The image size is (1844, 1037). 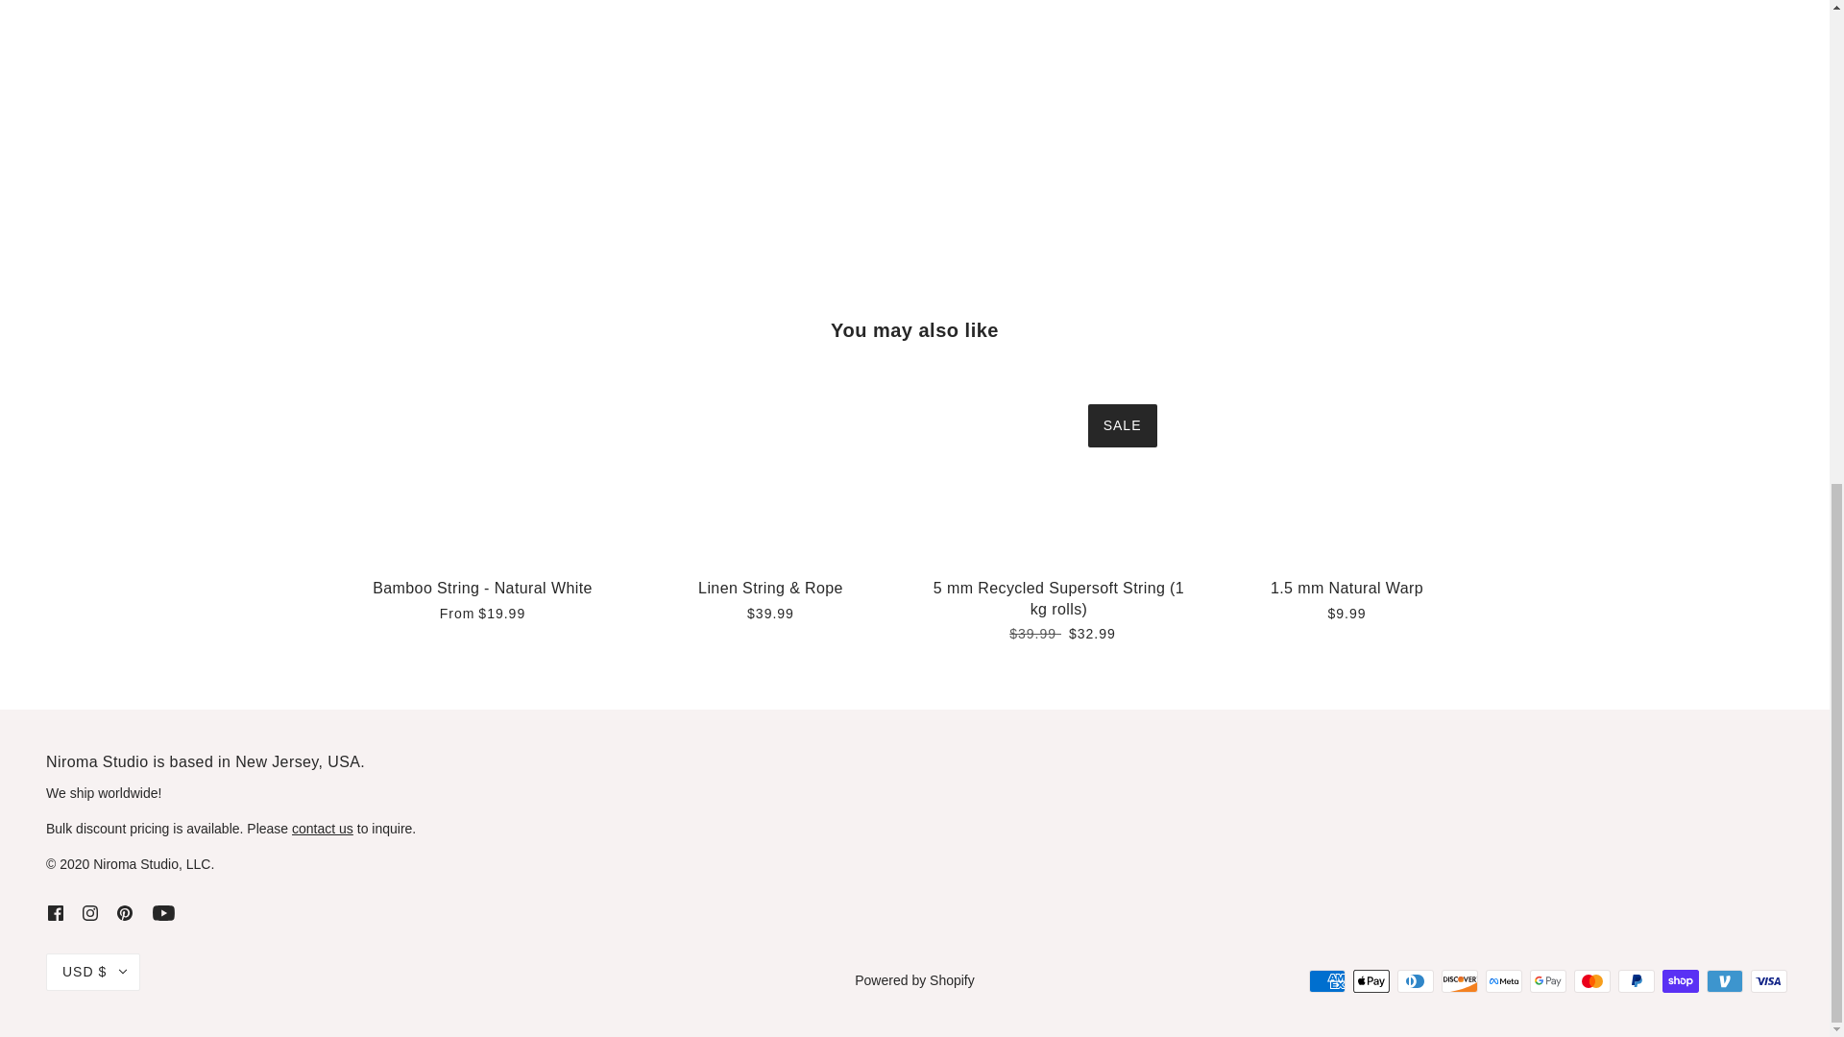 What do you see at coordinates (1637, 980) in the screenshot?
I see `PayPal` at bounding box center [1637, 980].